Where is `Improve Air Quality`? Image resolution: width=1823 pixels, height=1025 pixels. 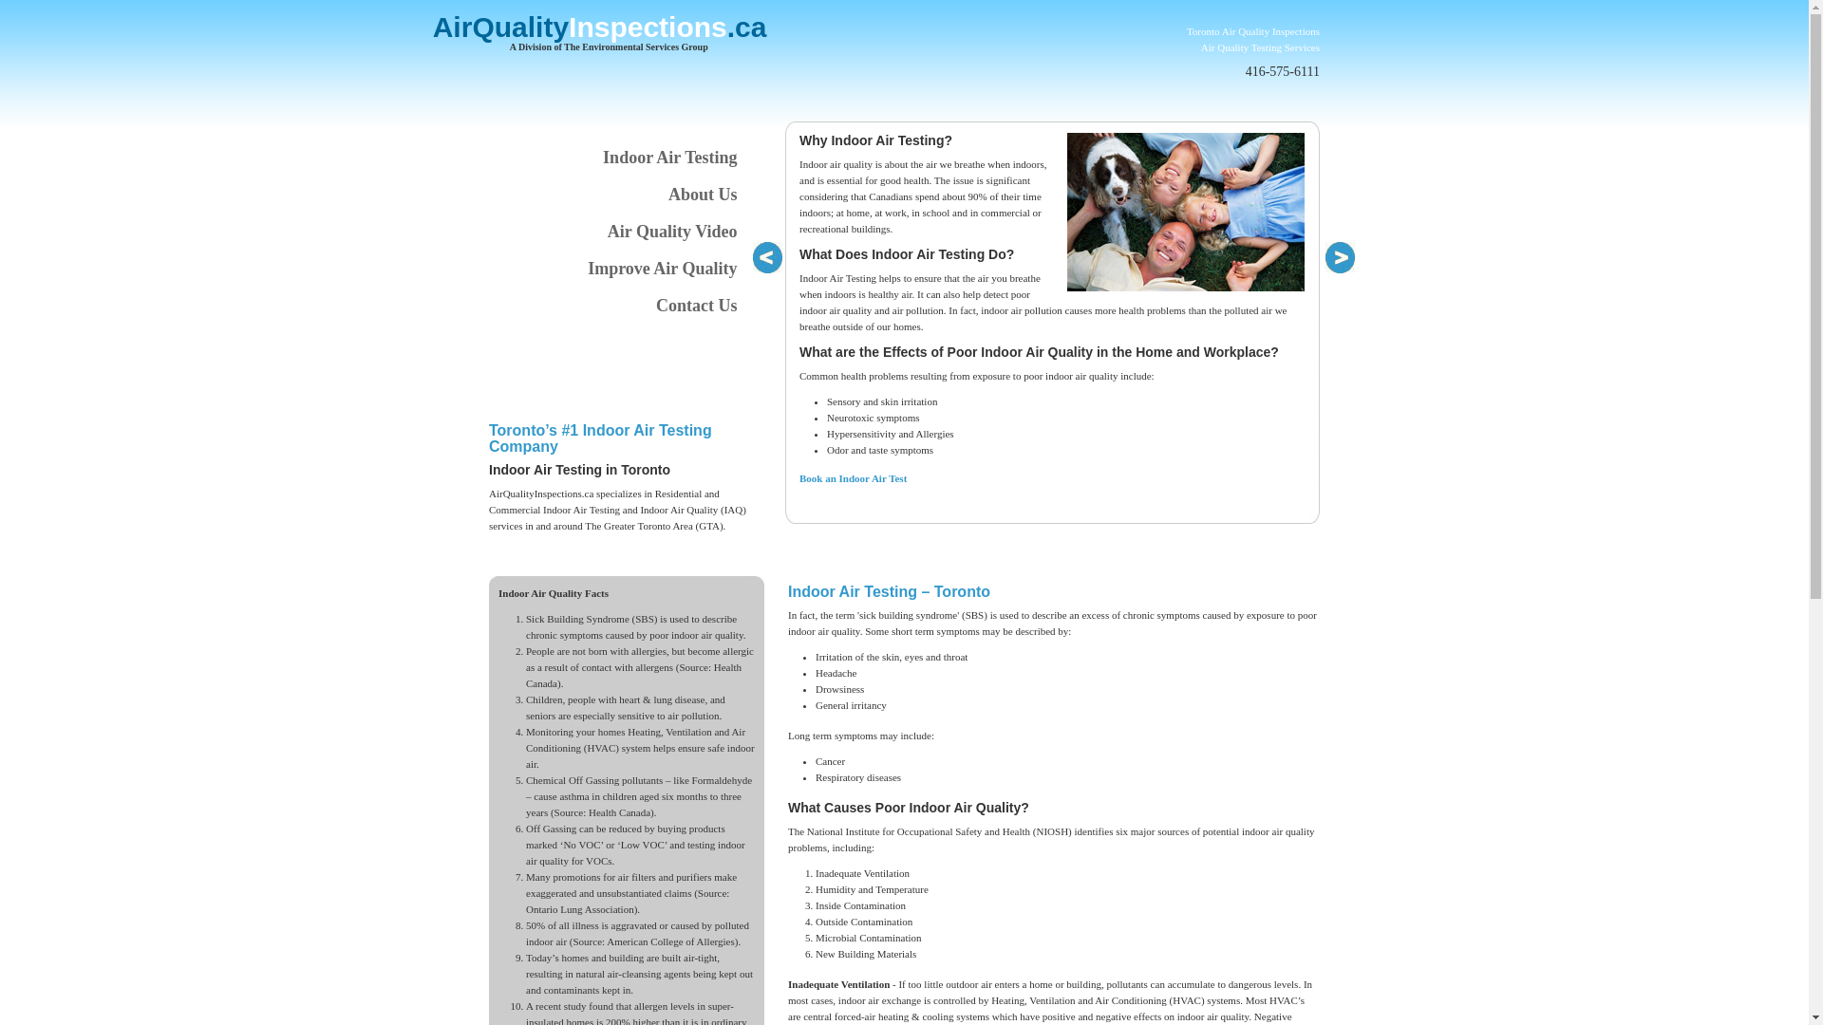 Improve Air Quality is located at coordinates (618, 270).